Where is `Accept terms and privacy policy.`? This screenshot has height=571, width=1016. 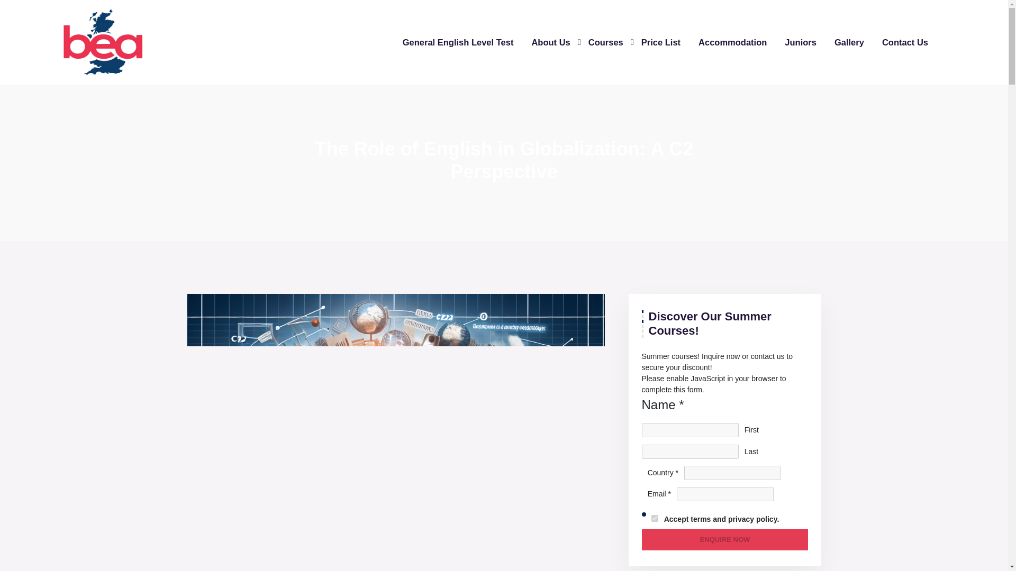 Accept terms and privacy policy. is located at coordinates (654, 518).